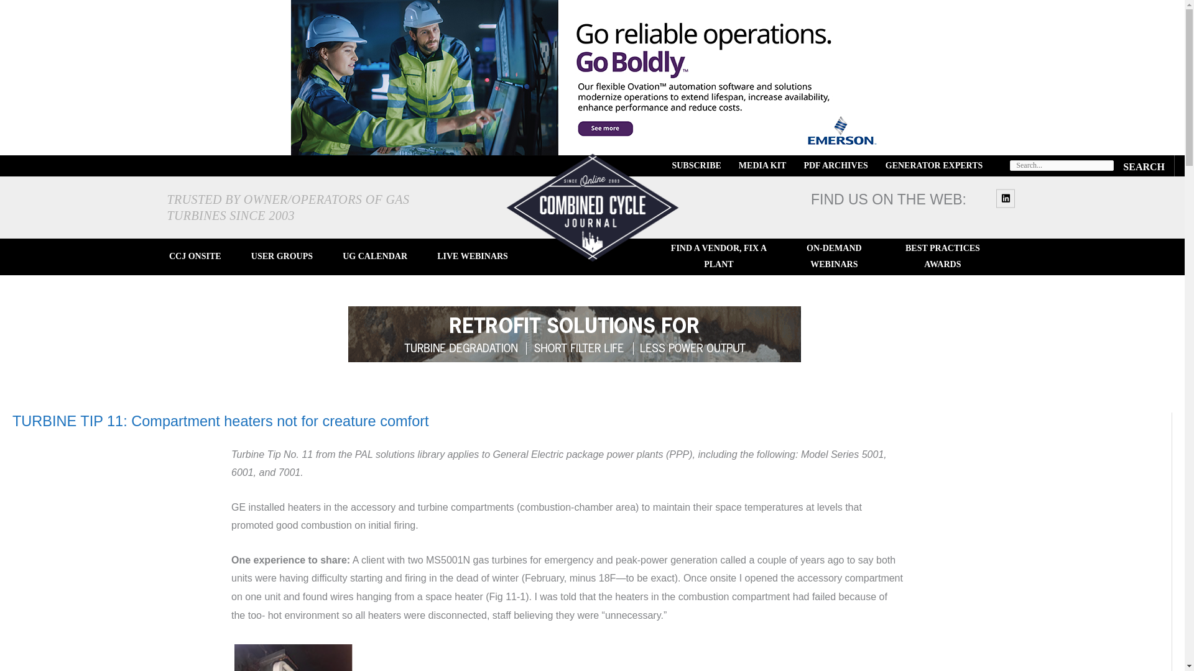  I want to click on PDF ARCHIVES, so click(836, 165).